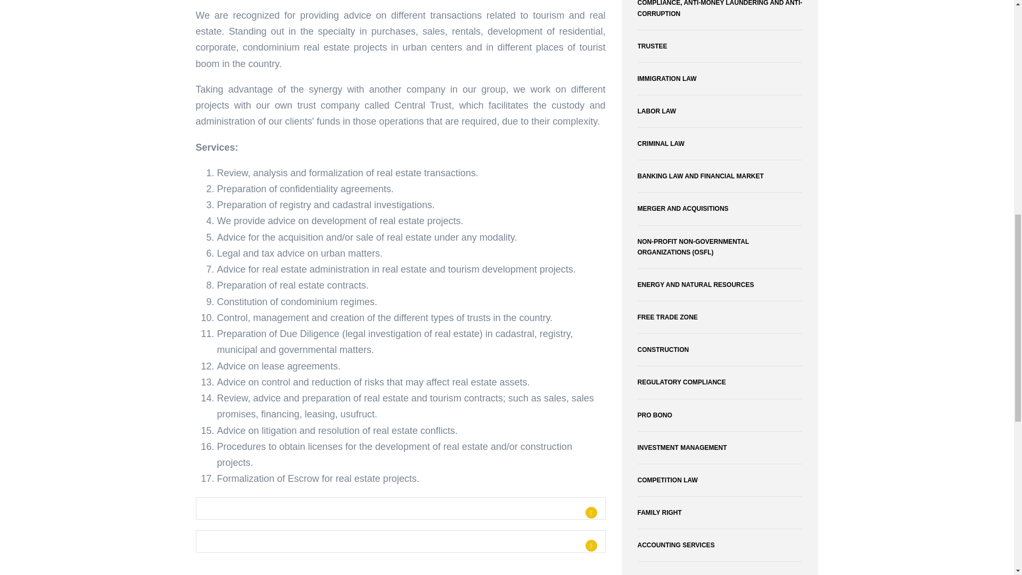 The image size is (1022, 575). I want to click on TRUSTEE, so click(720, 46).